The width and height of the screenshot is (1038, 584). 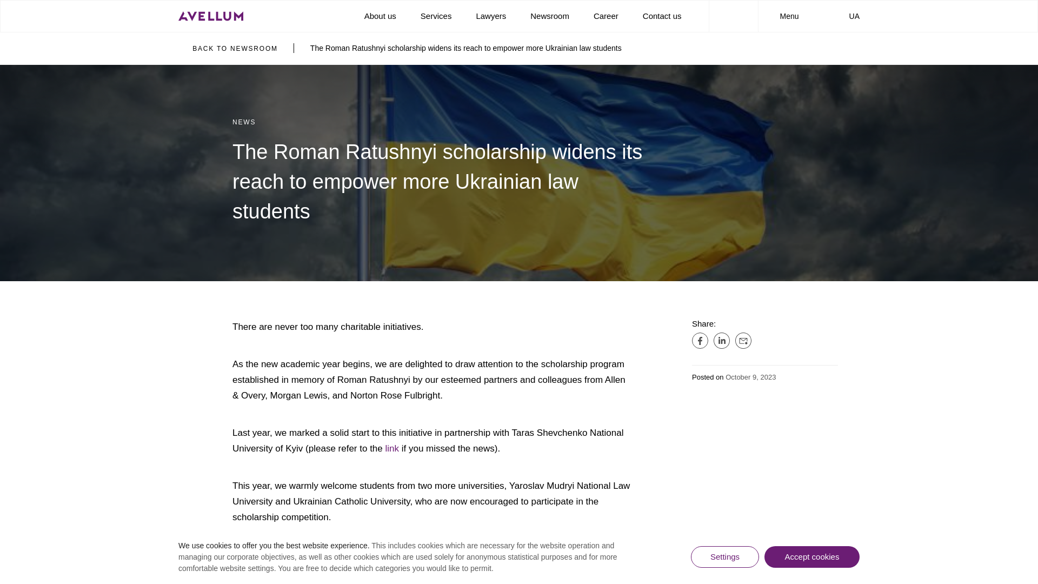 What do you see at coordinates (389, 490) in the screenshot?
I see `Compliance and Internal investigations` at bounding box center [389, 490].